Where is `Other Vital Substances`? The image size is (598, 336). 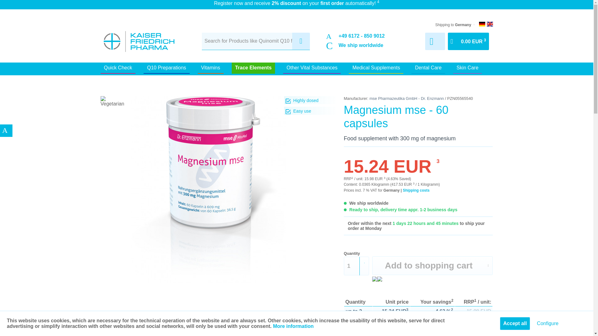 Other Vital Substances is located at coordinates (312, 68).